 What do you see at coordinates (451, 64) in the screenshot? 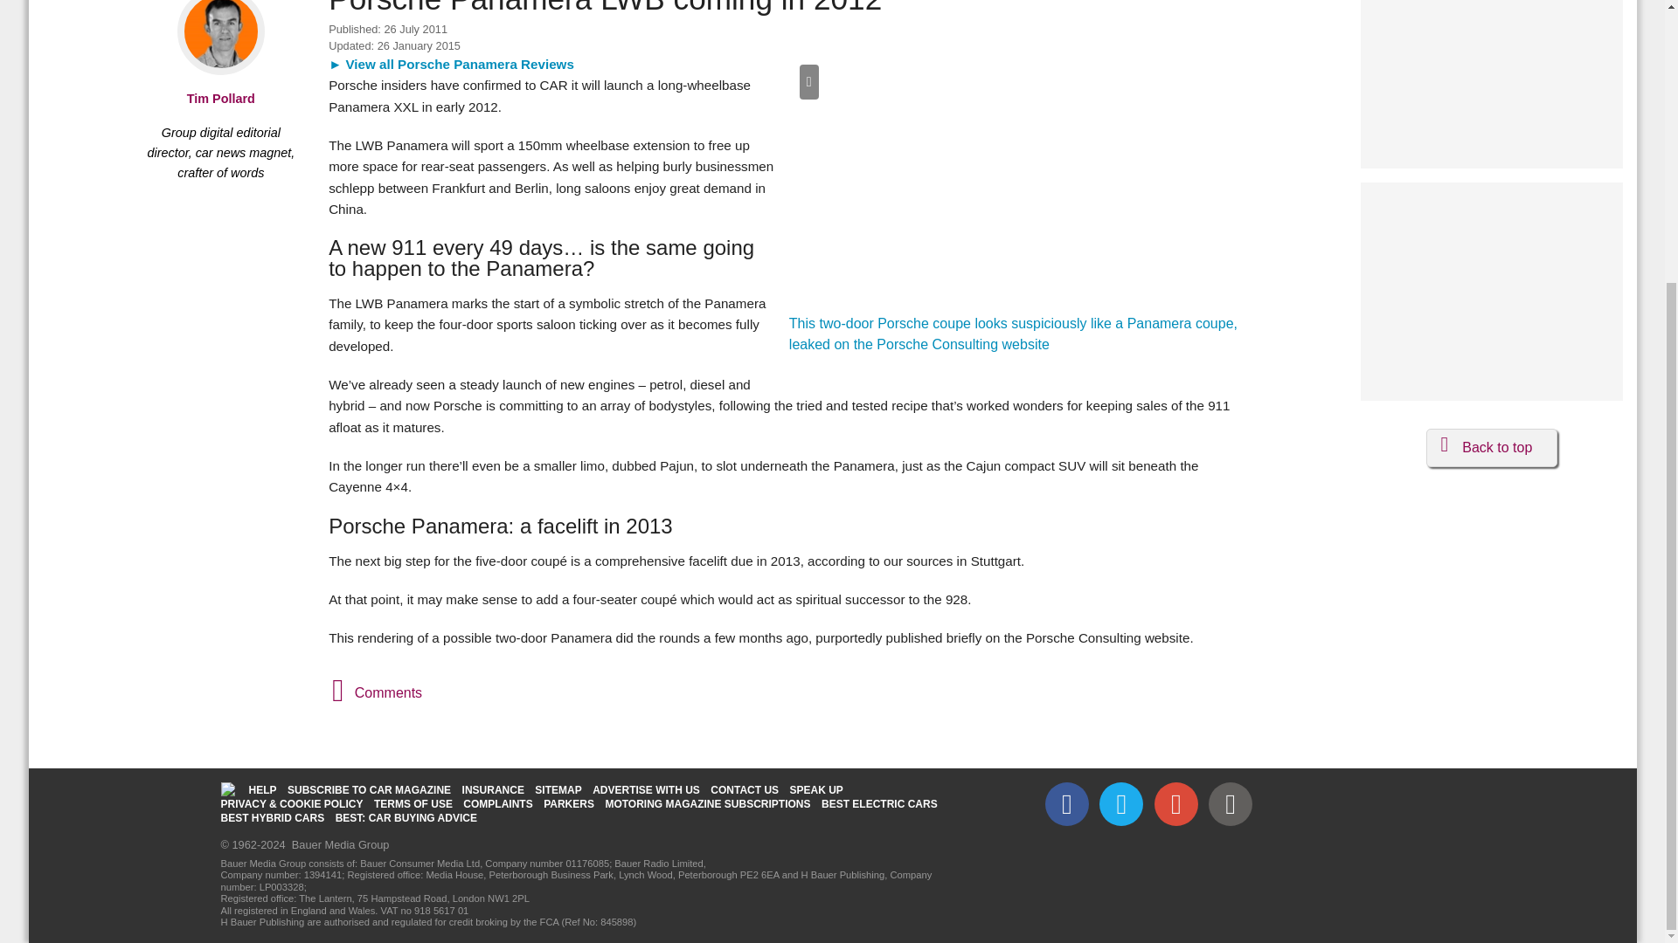
I see `View all Porsche Panamera Reviews` at bounding box center [451, 64].